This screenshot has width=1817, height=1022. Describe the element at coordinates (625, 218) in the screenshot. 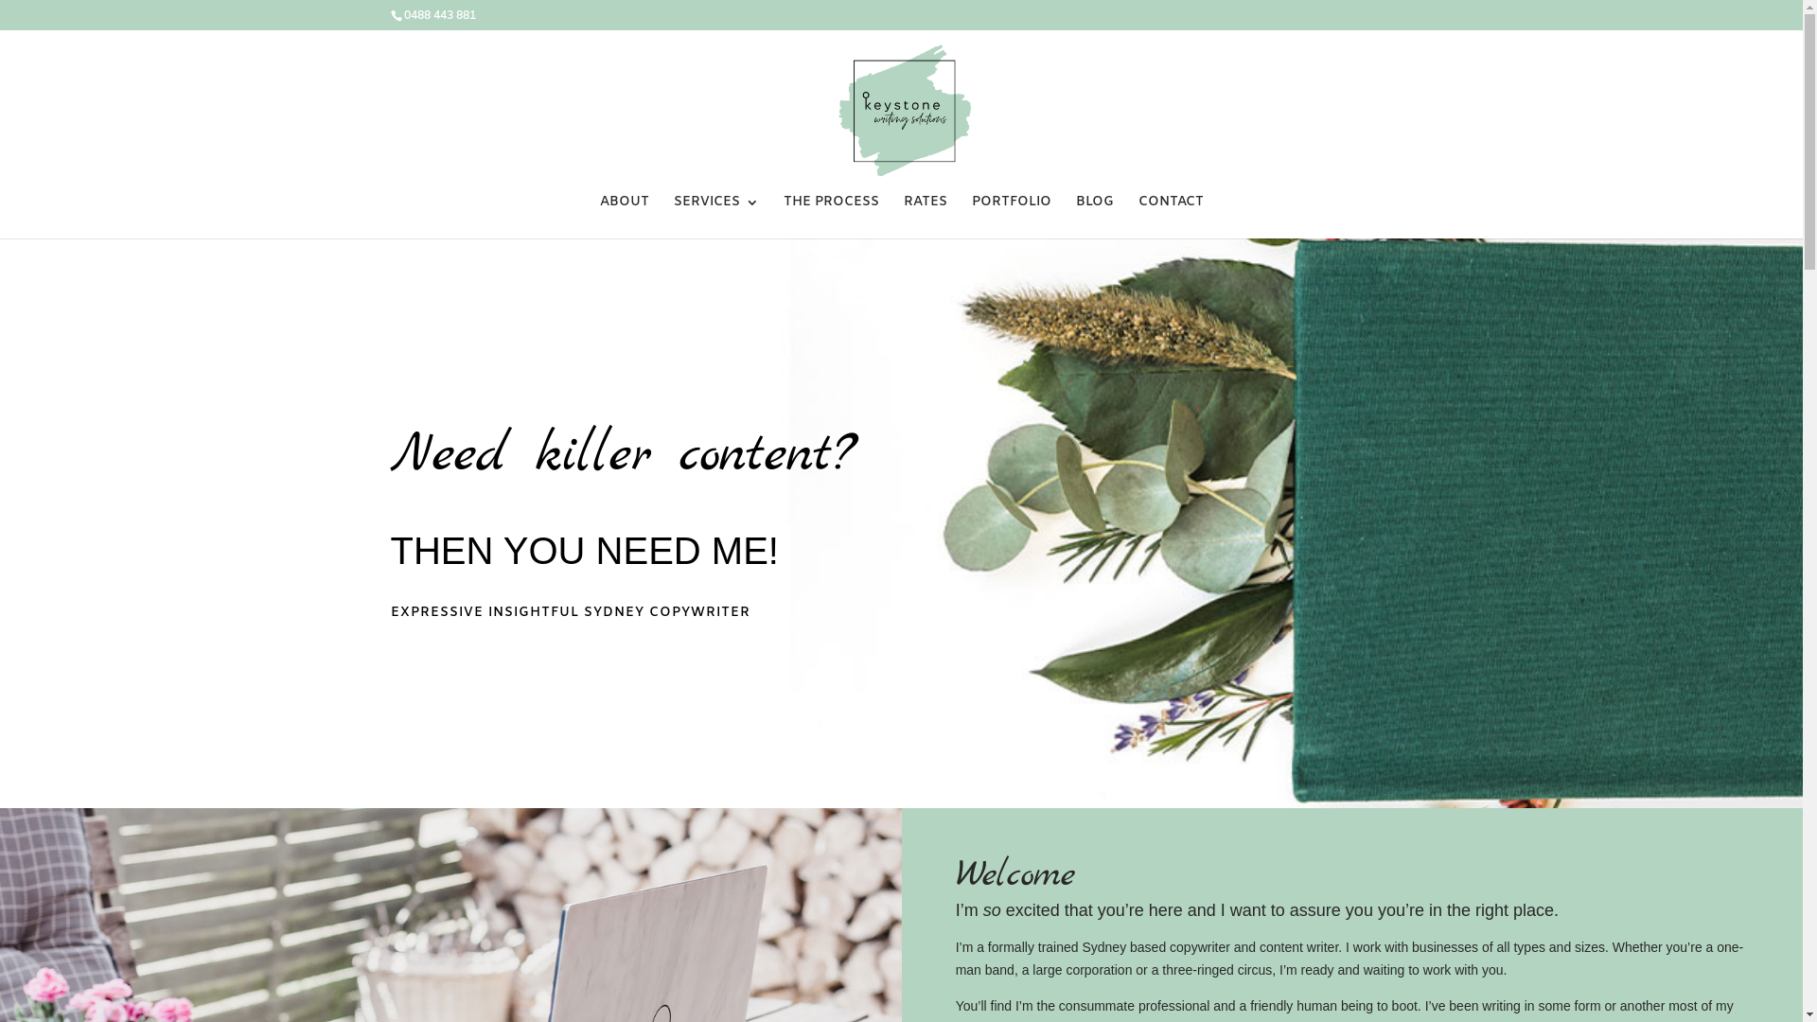

I see `ABOUT` at that location.